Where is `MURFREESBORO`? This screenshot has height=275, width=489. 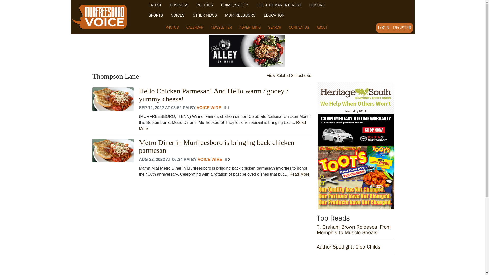
MURFREESBORO is located at coordinates (240, 15).